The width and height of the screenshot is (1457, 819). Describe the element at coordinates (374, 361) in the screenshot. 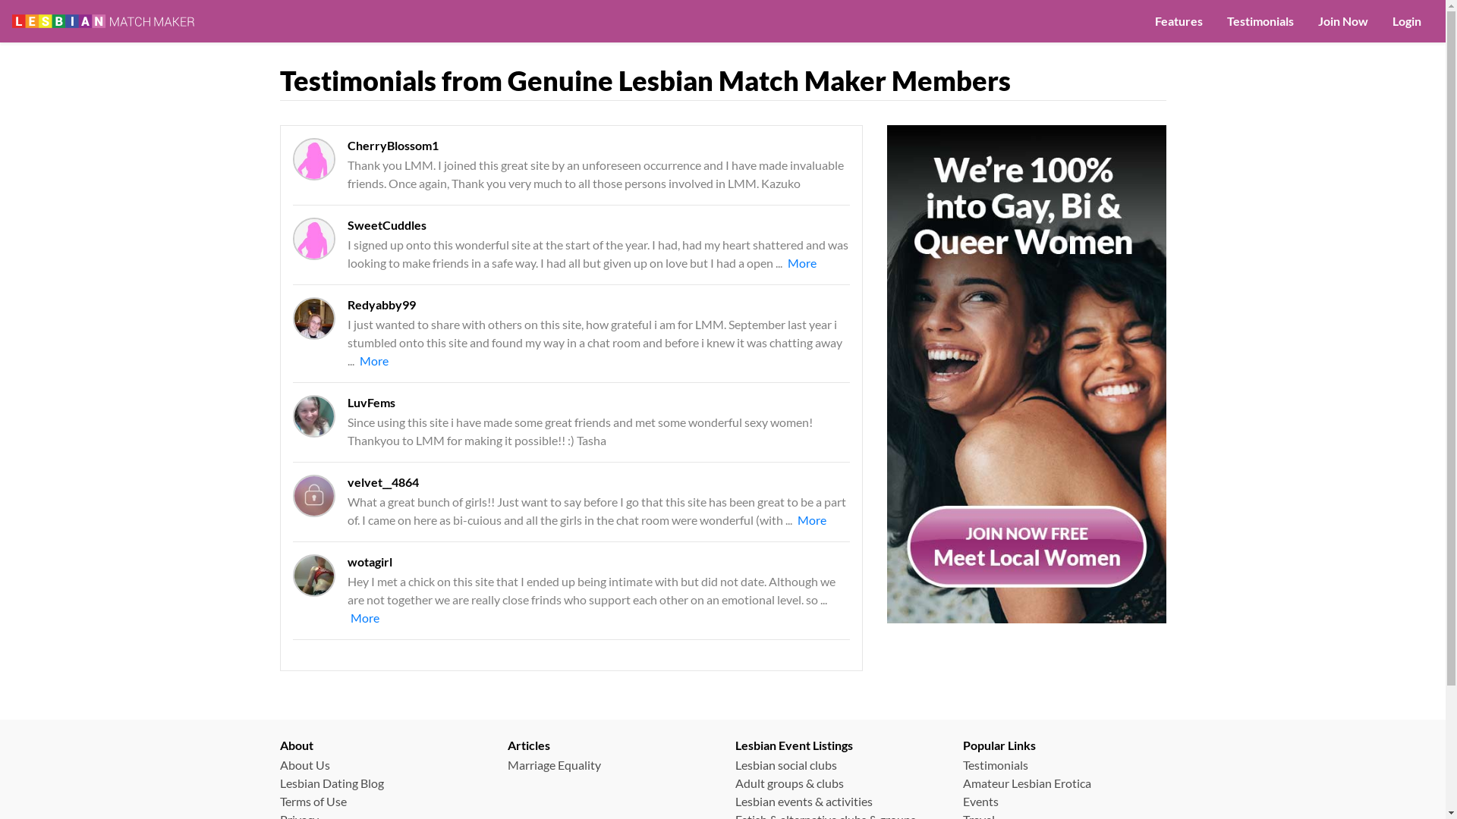

I see `More` at that location.